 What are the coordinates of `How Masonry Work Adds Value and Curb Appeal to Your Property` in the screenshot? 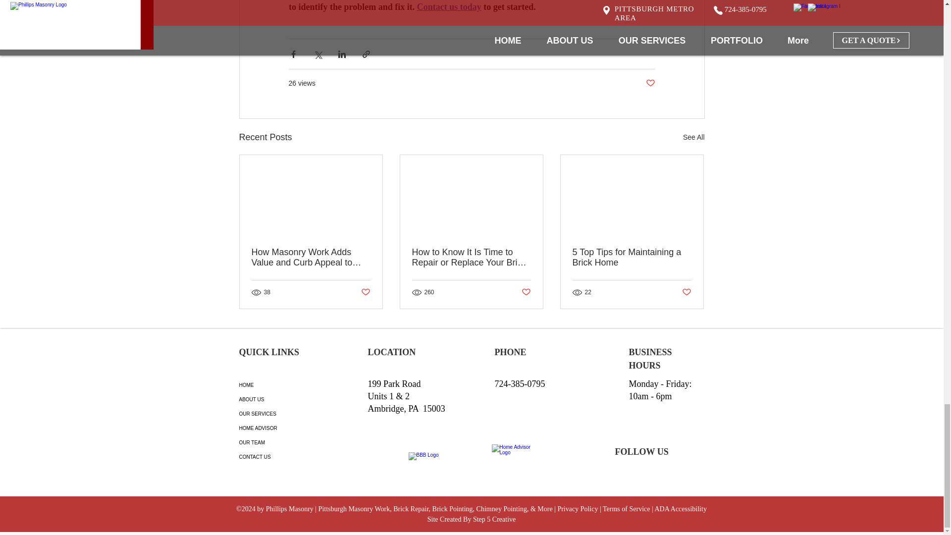 It's located at (311, 258).